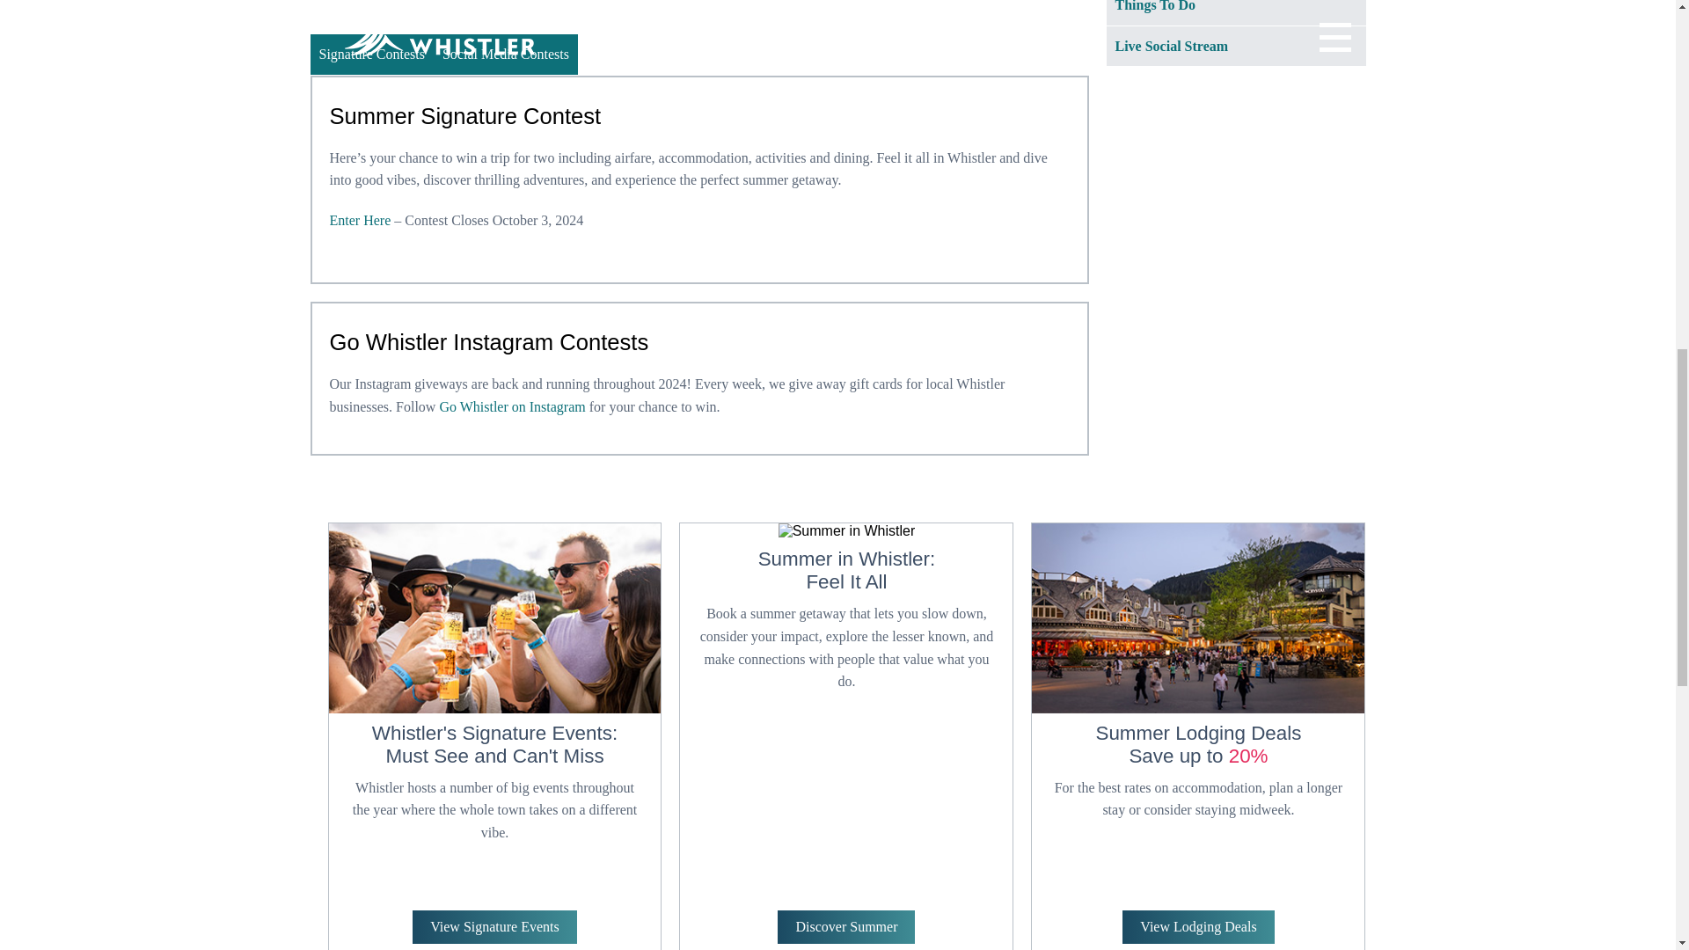 The image size is (1689, 950). Describe the element at coordinates (359, 220) in the screenshot. I see `Enter Here` at that location.